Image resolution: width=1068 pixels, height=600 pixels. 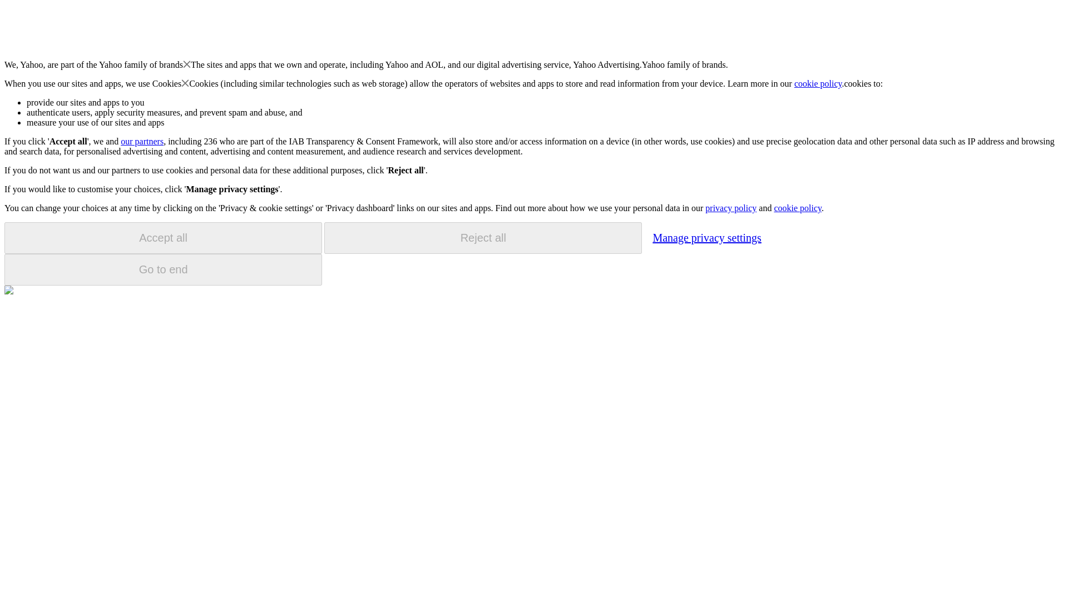 What do you see at coordinates (141, 141) in the screenshot?
I see `our partners` at bounding box center [141, 141].